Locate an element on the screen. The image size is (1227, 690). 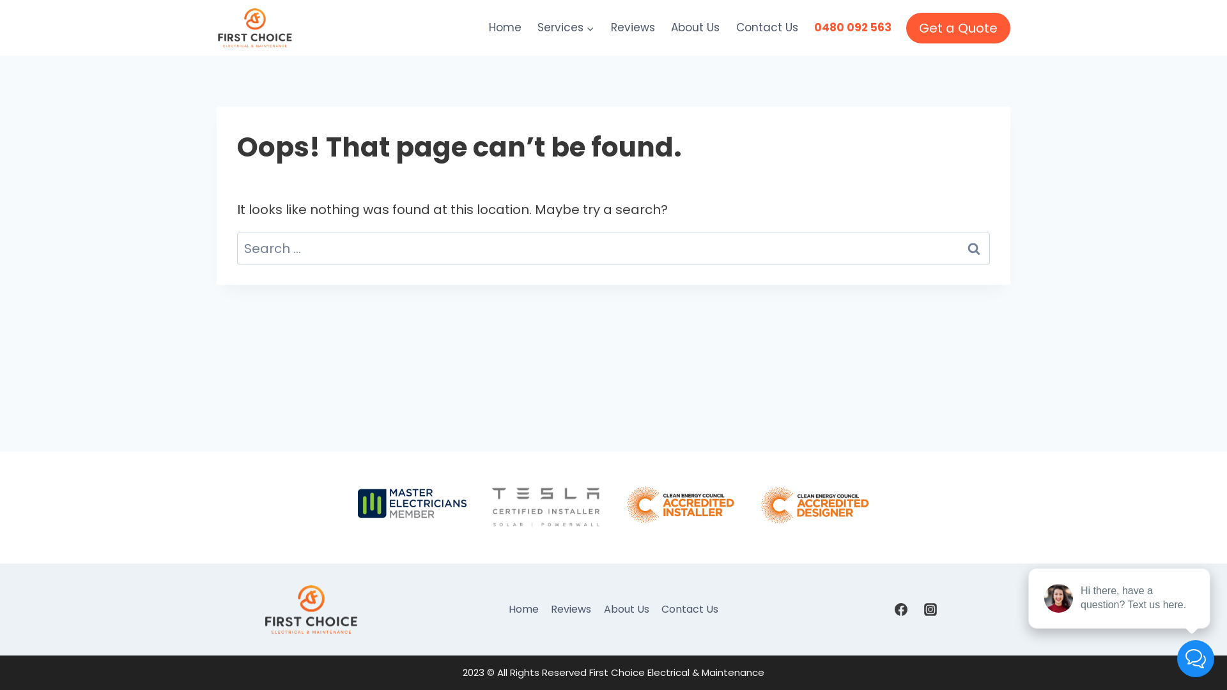
Search is located at coordinates (974, 249).